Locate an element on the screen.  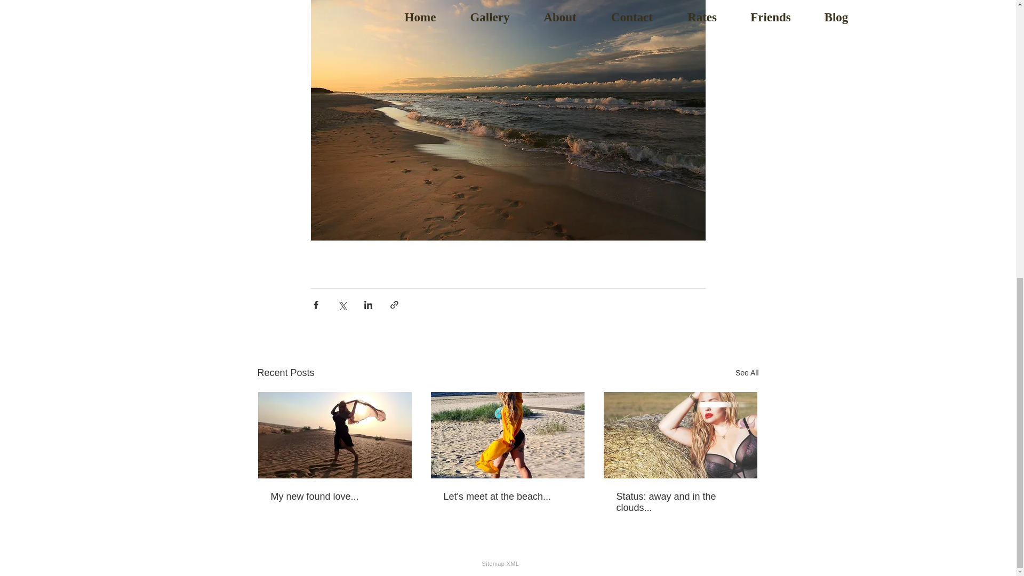
Status: away and in the clouds... is located at coordinates (680, 502).